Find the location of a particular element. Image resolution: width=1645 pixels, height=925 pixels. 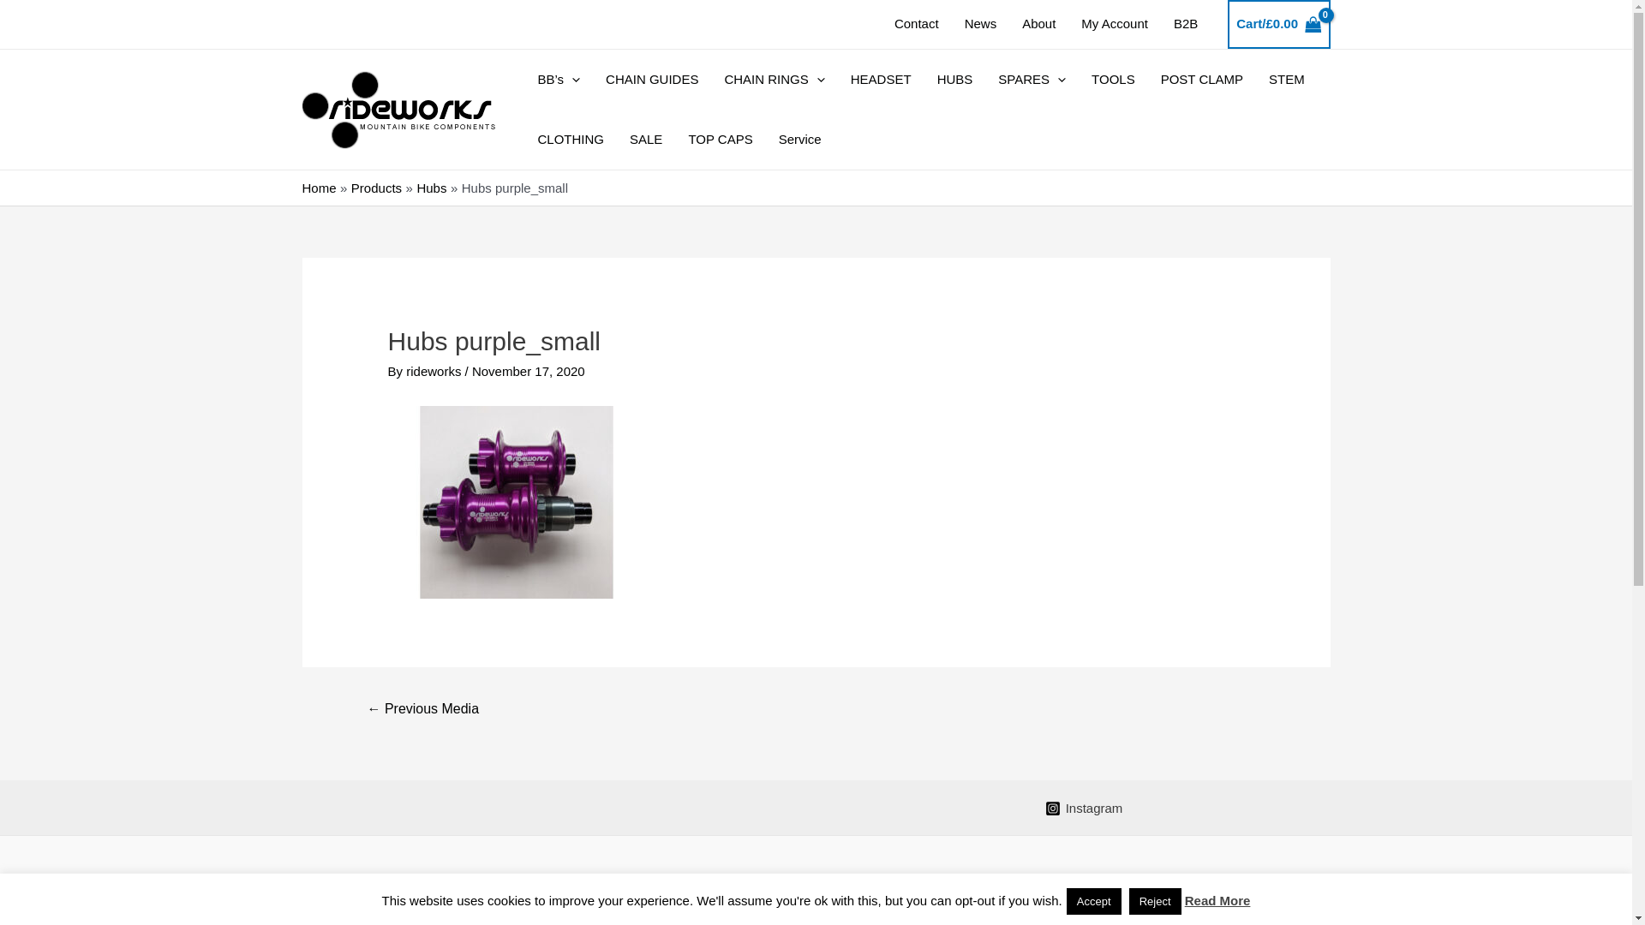

Instagram is located at coordinates (1085, 809).